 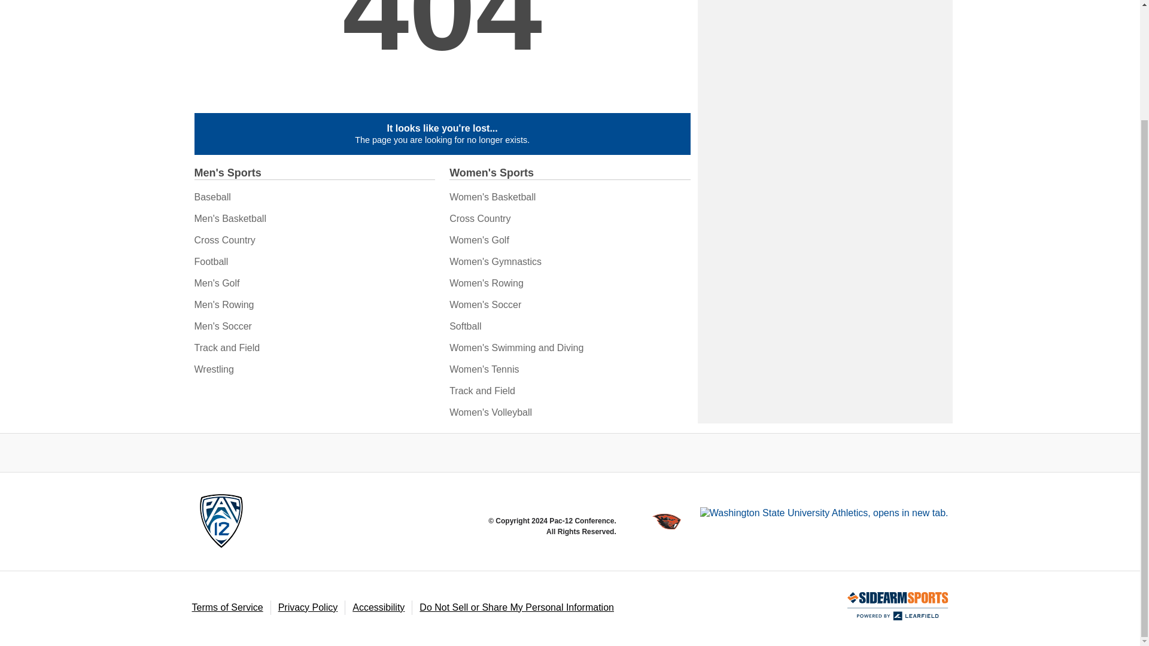 I want to click on Men's Rowing, so click(x=224, y=305).